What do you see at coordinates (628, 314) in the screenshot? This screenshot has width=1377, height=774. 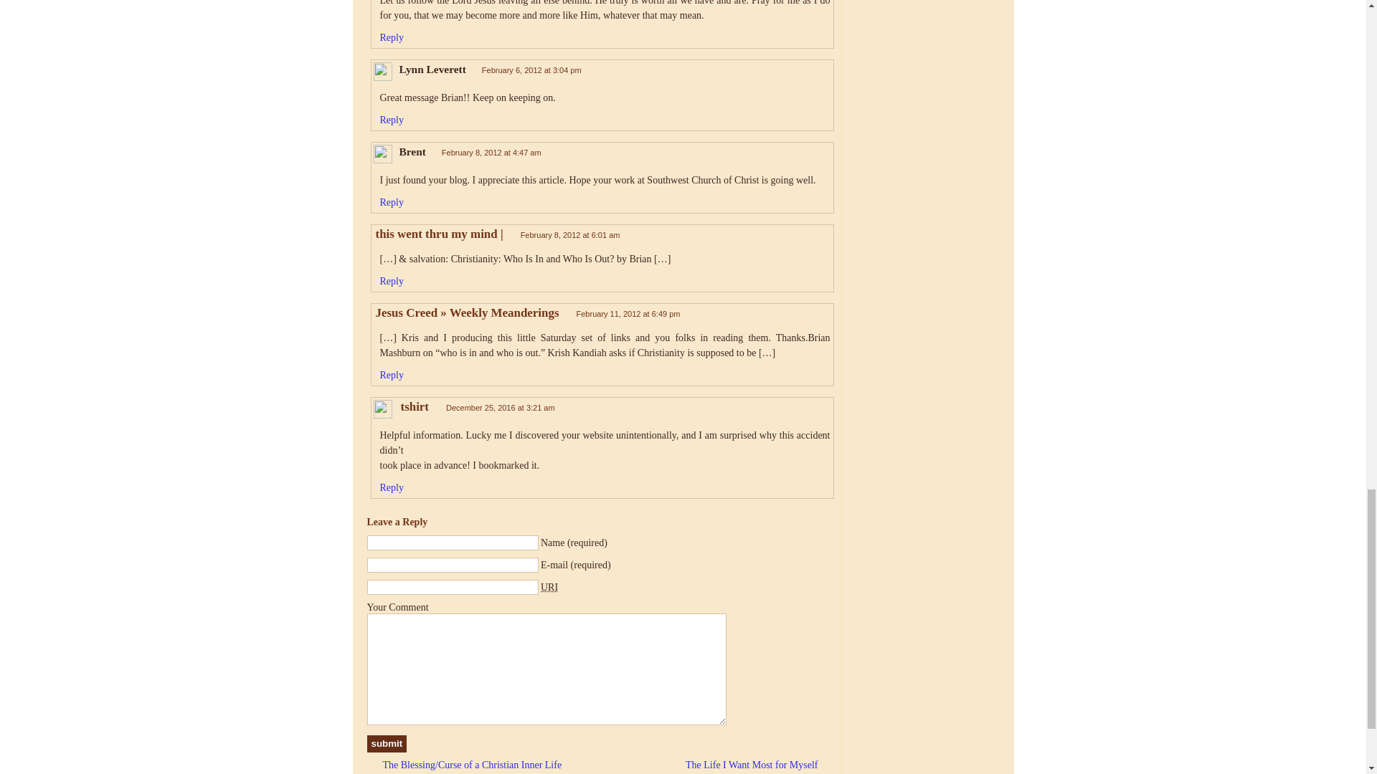 I see `February 11, 2012 at 6:49 pm` at bounding box center [628, 314].